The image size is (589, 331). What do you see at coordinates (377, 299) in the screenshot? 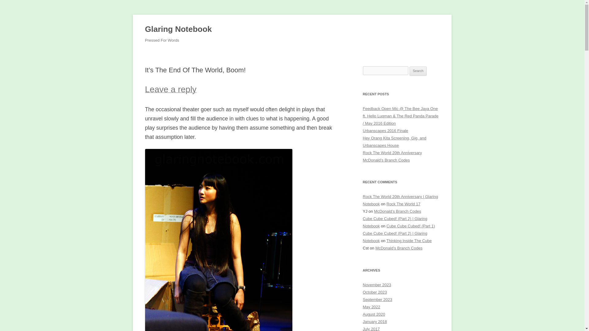
I see `September 2023` at bounding box center [377, 299].